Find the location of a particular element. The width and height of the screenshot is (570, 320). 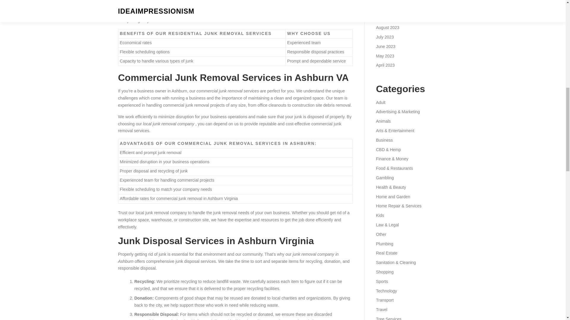

Business is located at coordinates (384, 140).